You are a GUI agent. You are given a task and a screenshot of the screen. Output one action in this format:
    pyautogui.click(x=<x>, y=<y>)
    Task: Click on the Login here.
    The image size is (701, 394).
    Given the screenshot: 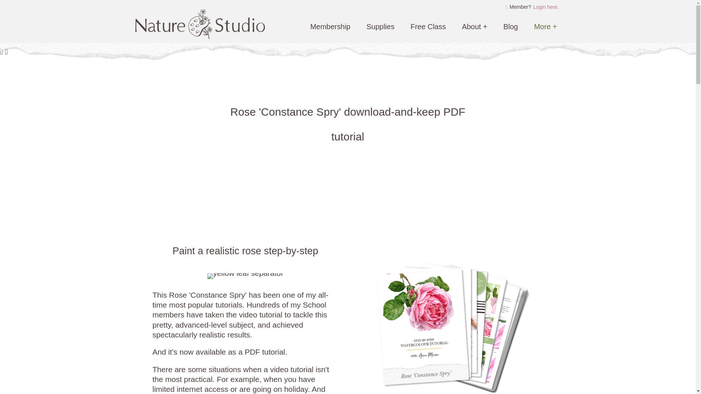 What is the action you would take?
    pyautogui.click(x=545, y=7)
    